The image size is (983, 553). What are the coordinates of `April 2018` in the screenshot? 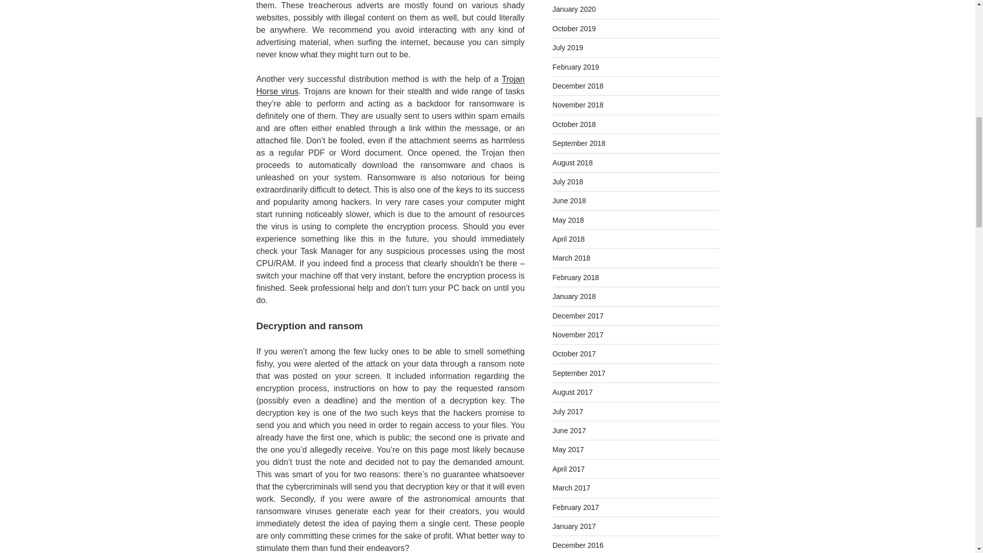 It's located at (568, 239).